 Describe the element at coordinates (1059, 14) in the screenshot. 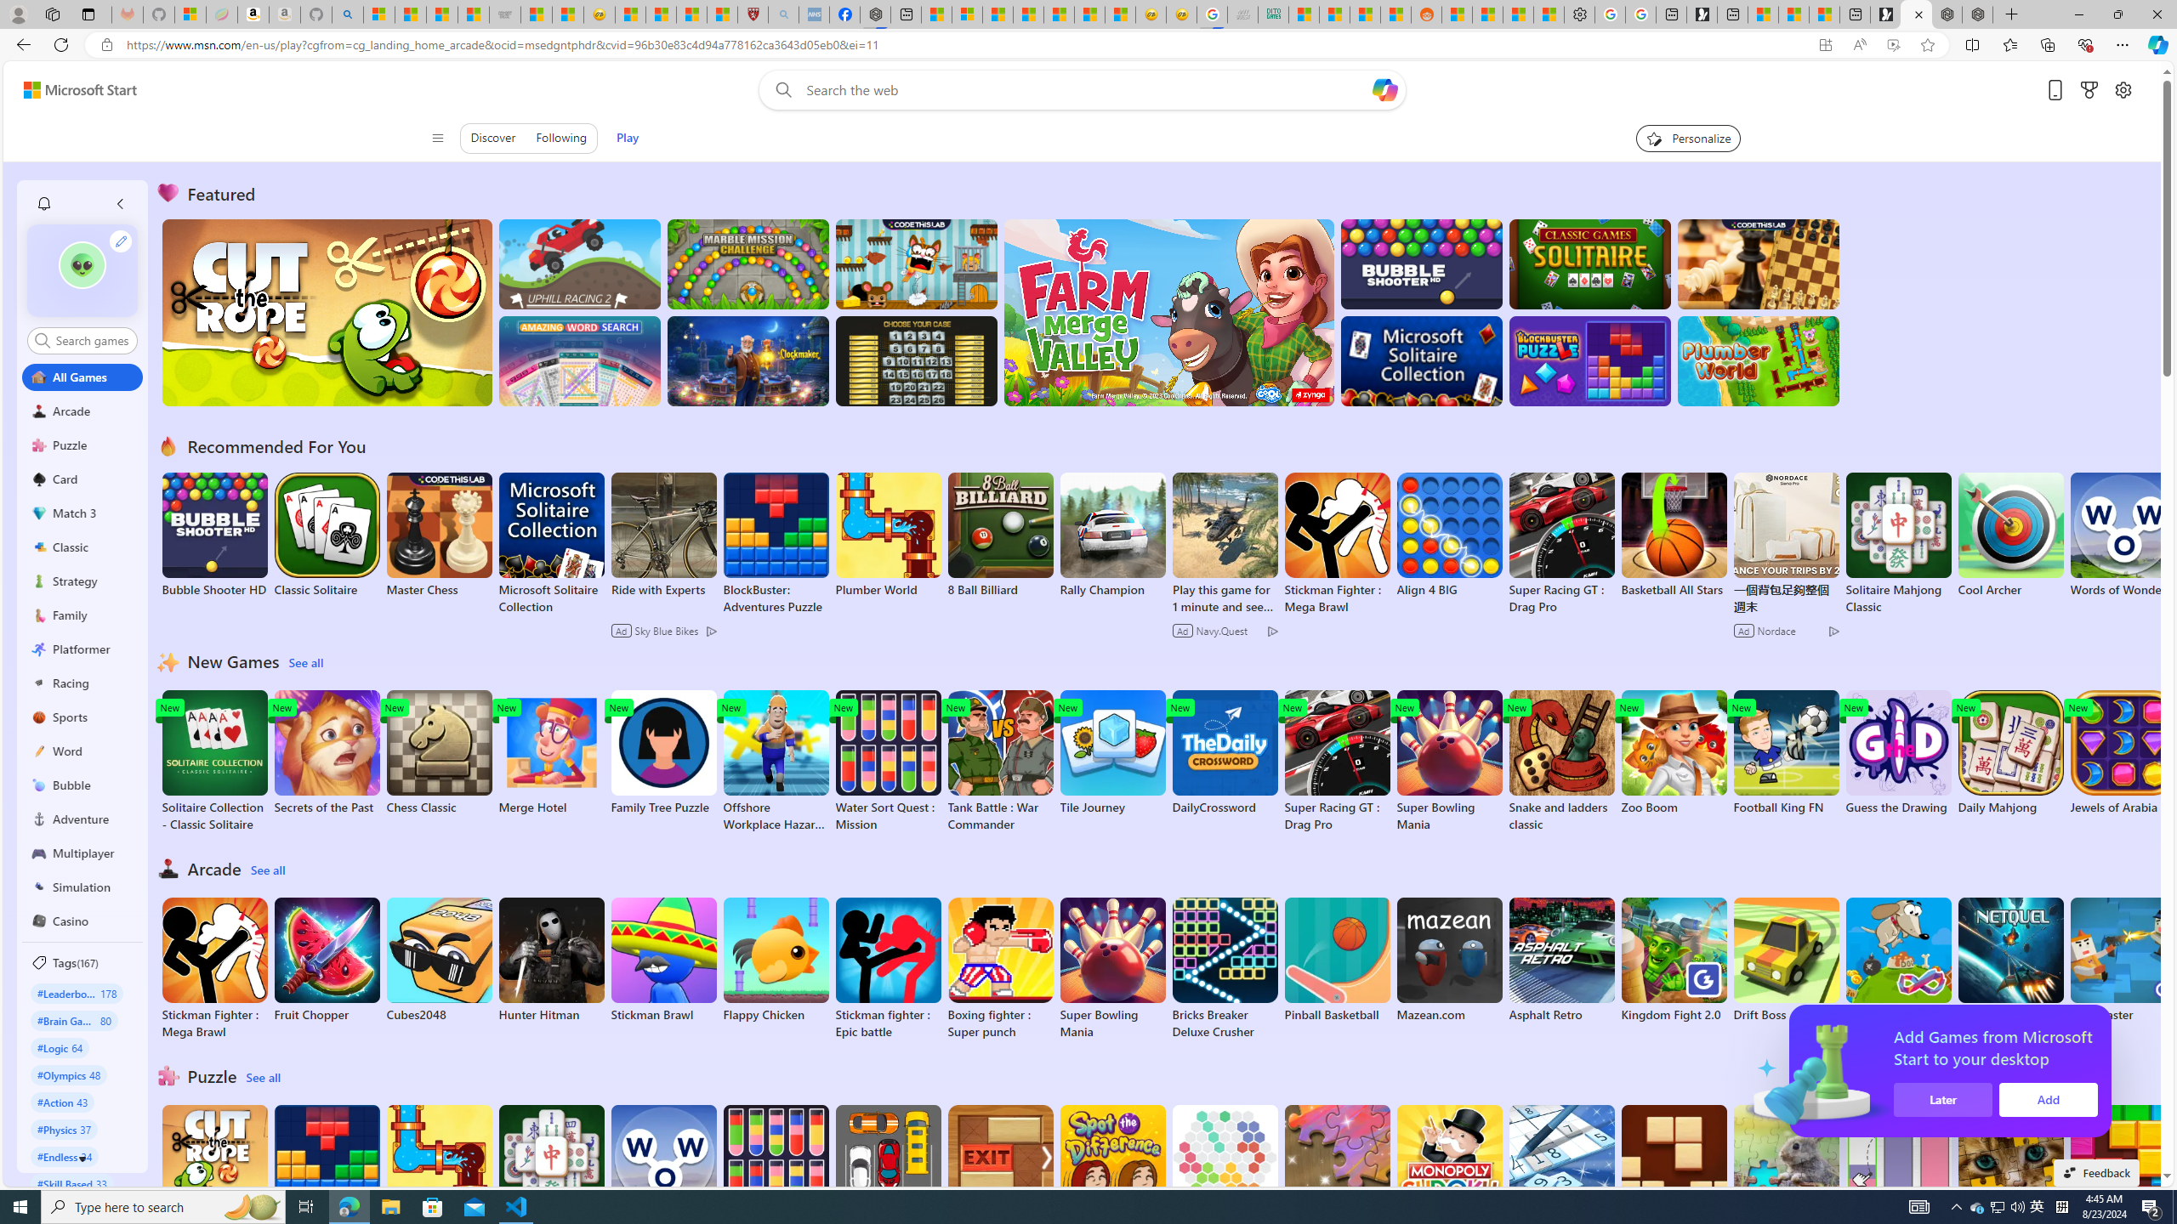

I see `Fitness - MSN` at that location.